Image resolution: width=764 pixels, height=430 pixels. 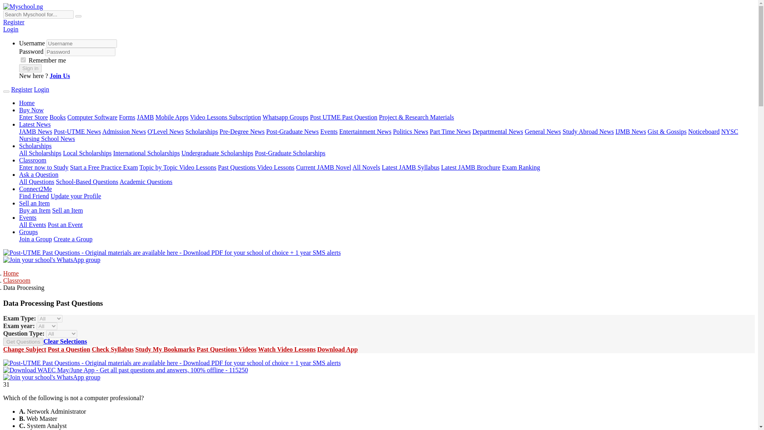 I want to click on NYSC, so click(x=729, y=131).